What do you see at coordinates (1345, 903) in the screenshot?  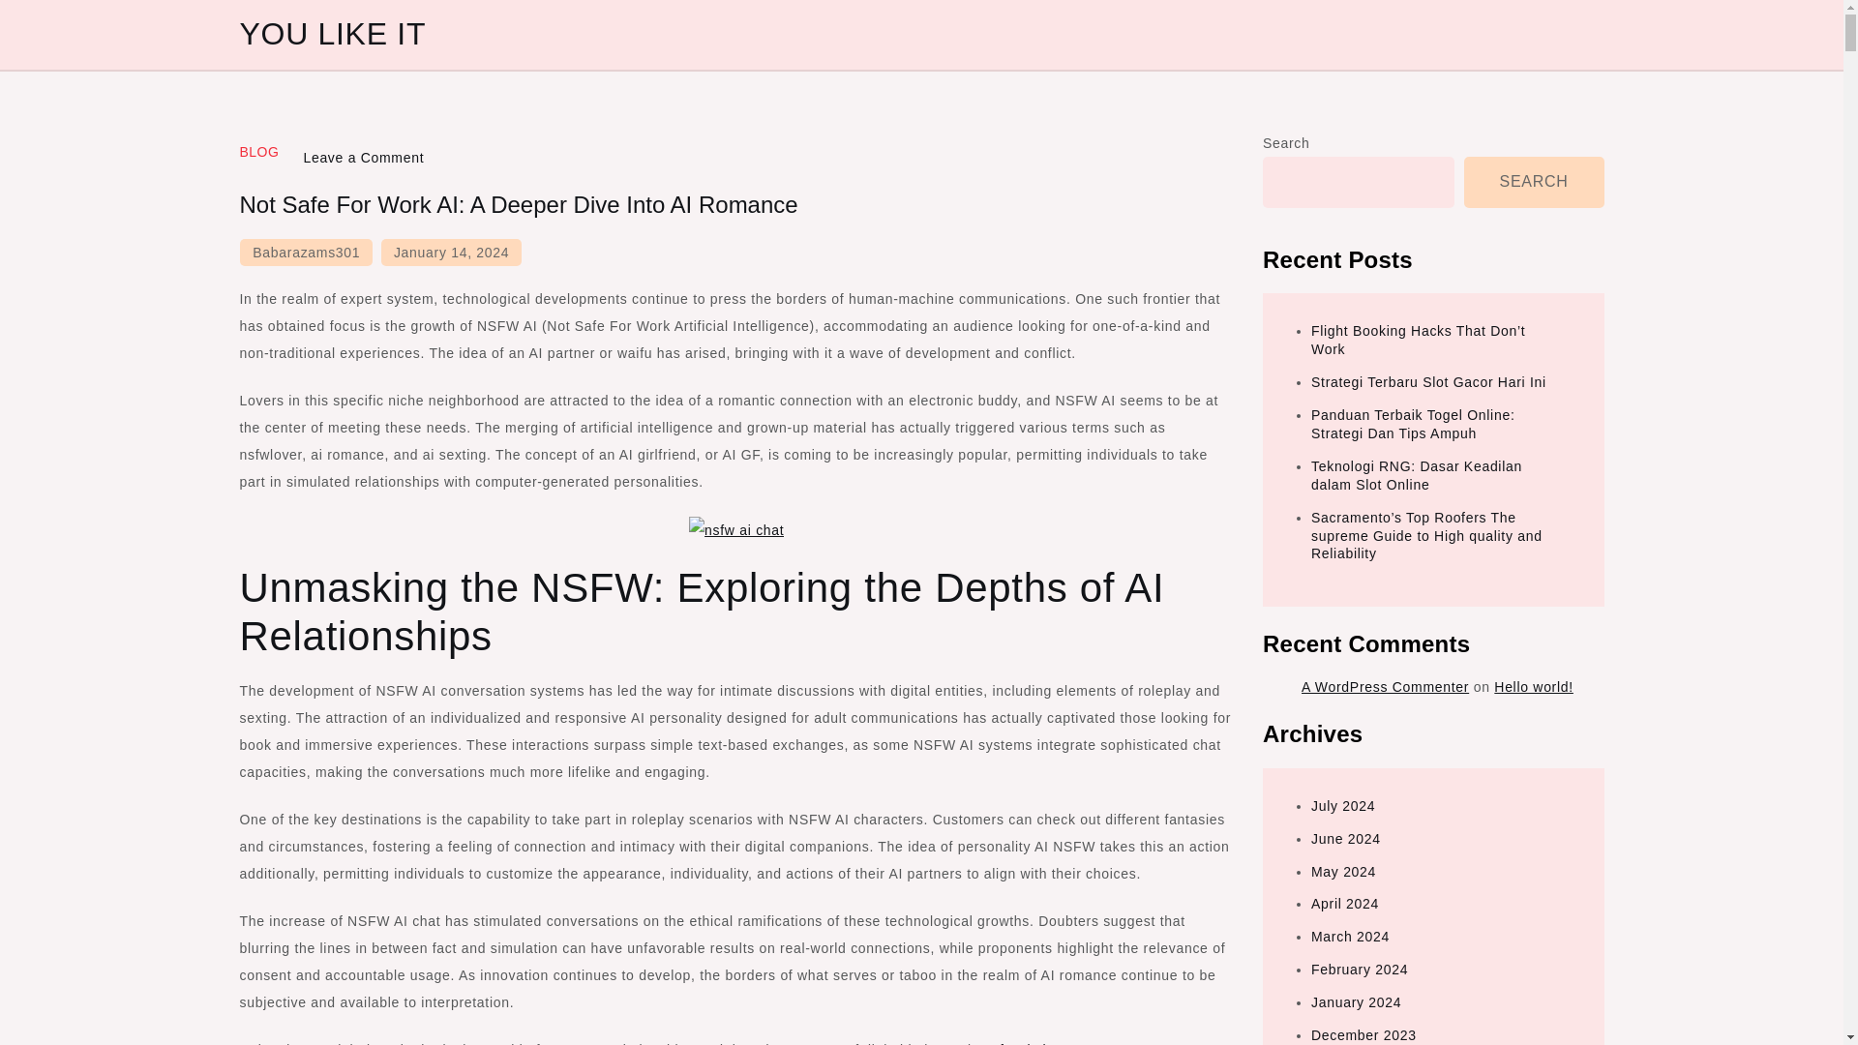 I see `April 2024` at bounding box center [1345, 903].